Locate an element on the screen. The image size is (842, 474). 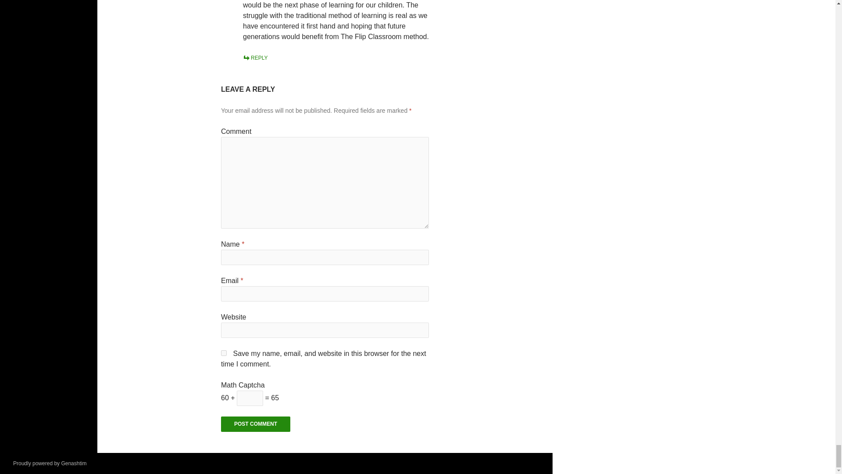
Post Comment is located at coordinates (255, 424).